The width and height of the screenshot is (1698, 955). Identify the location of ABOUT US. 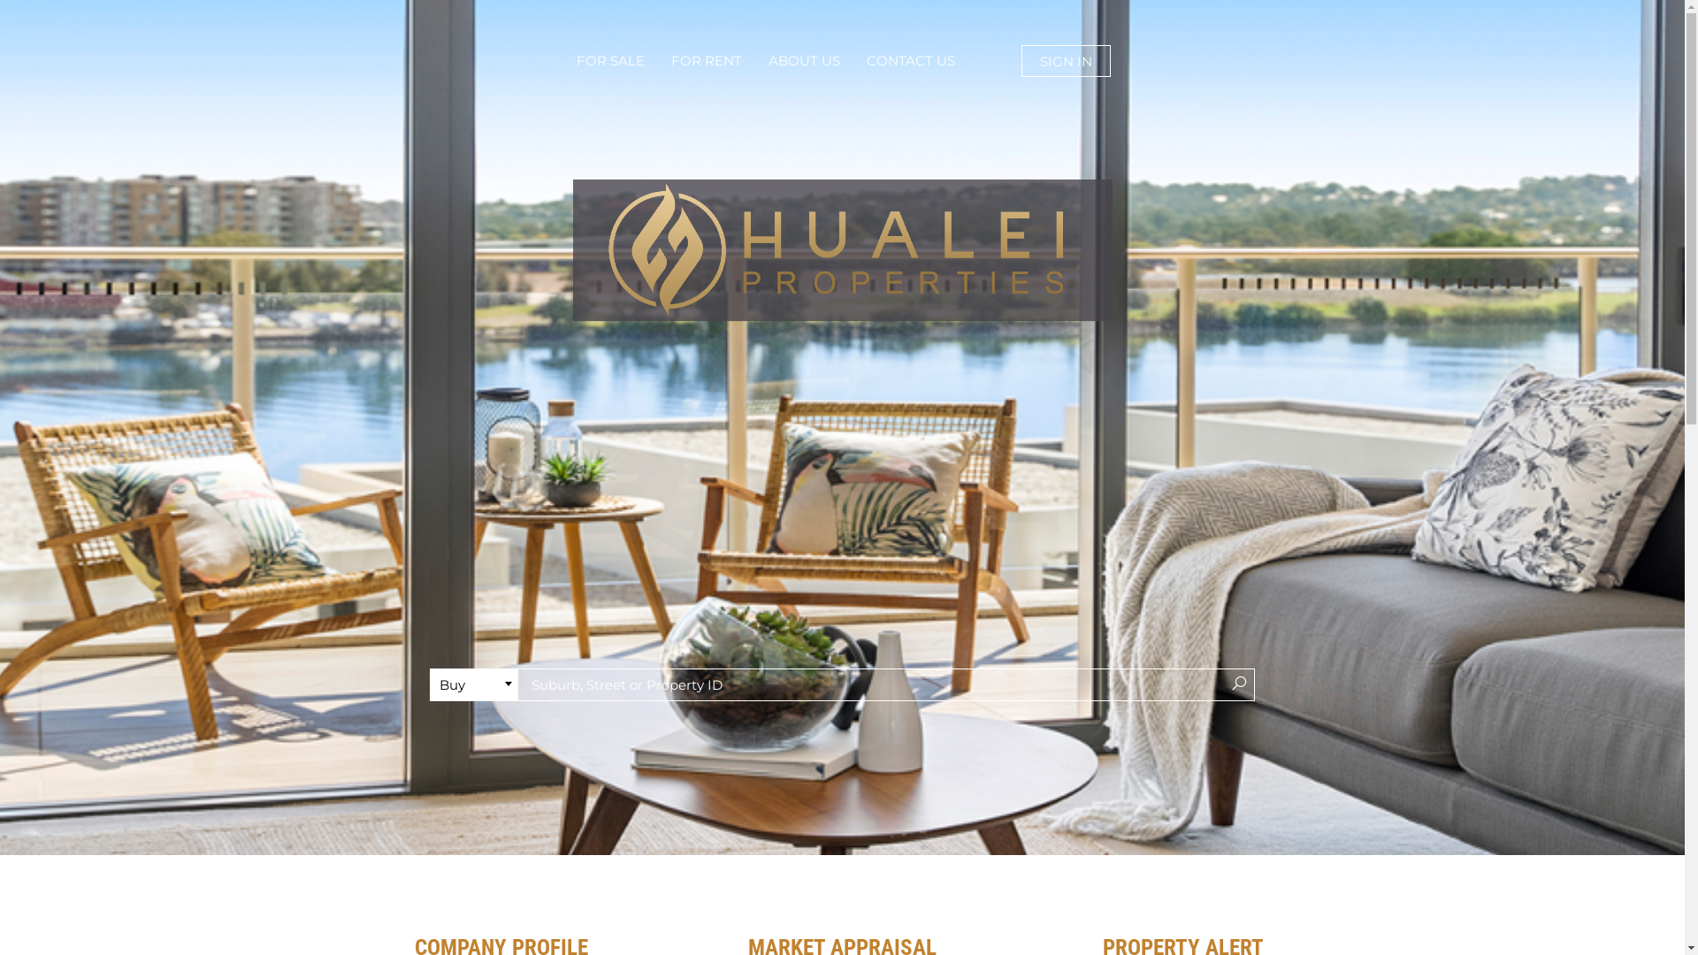
(804, 60).